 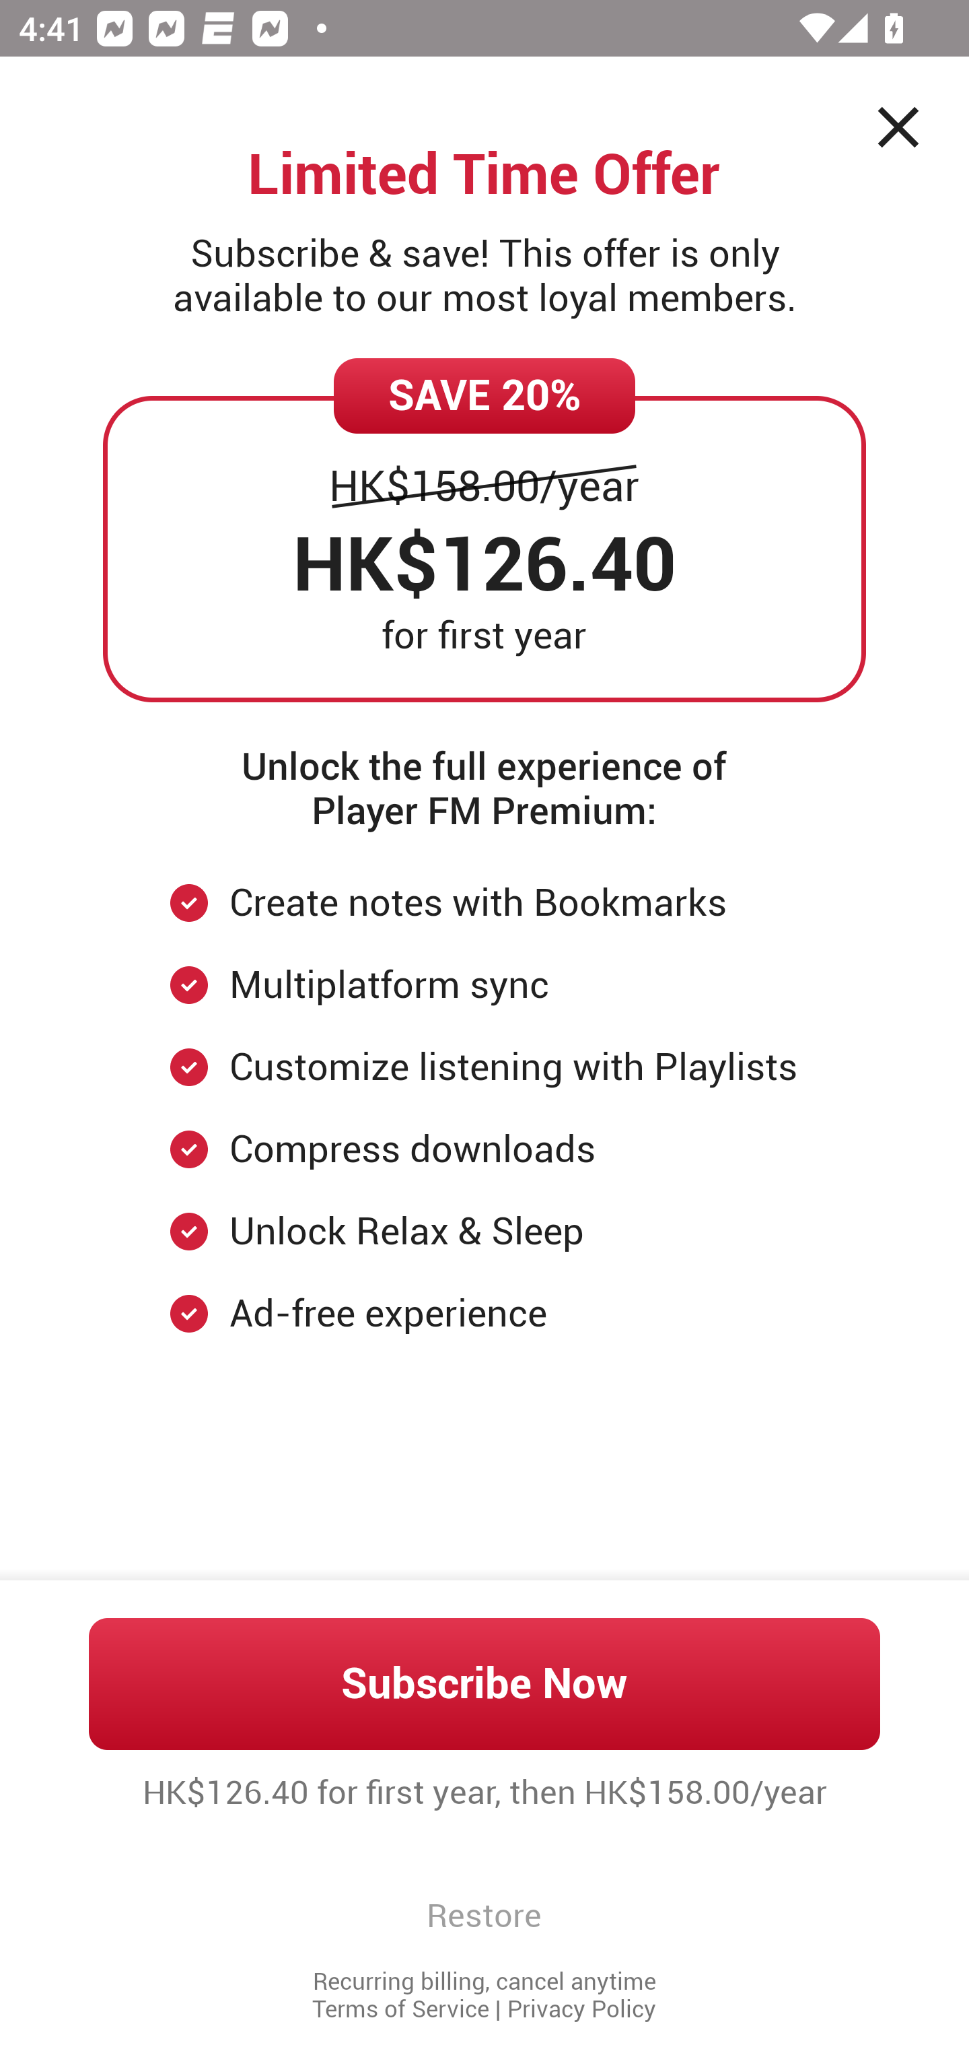 I want to click on Terms of Service, so click(x=400, y=2009).